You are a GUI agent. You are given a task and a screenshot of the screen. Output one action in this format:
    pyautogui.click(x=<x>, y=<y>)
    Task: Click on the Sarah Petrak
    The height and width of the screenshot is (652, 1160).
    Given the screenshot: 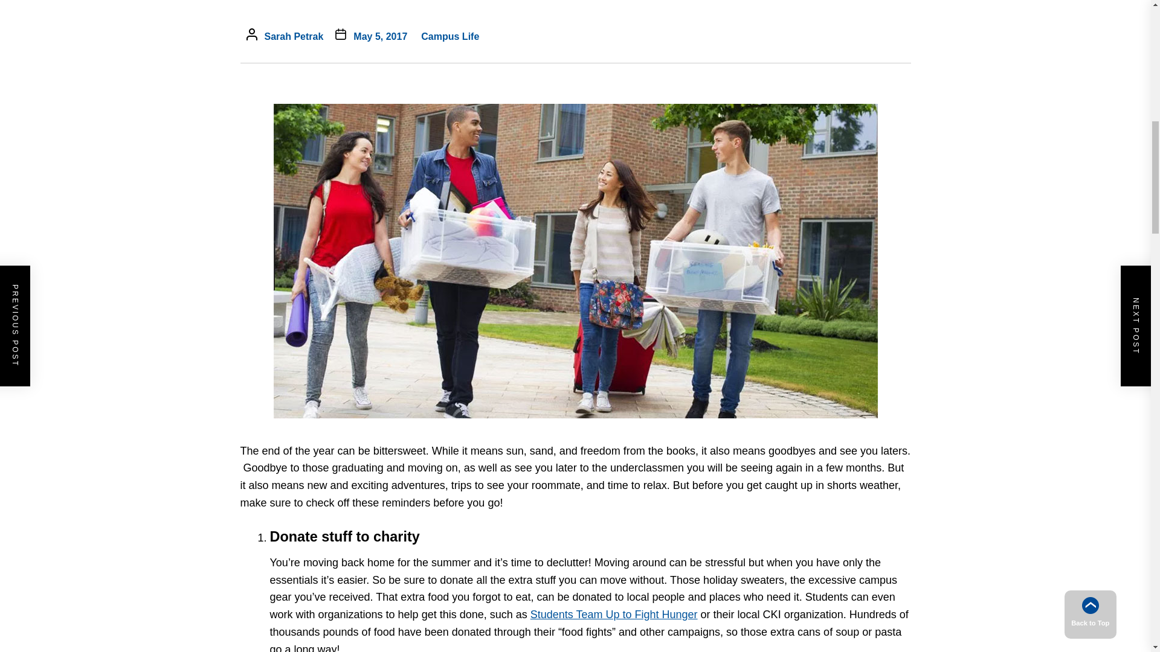 What is the action you would take?
    pyautogui.click(x=294, y=36)
    